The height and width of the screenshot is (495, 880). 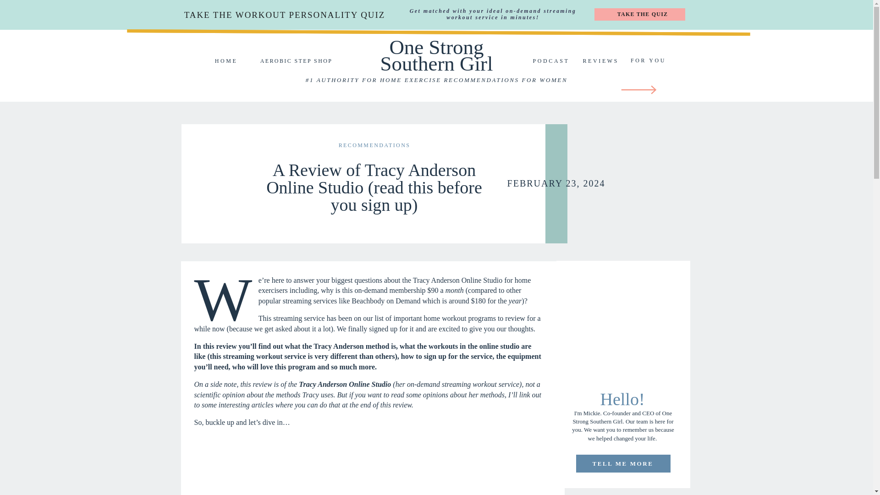 I want to click on One Strong Southern Girl, so click(x=436, y=56).